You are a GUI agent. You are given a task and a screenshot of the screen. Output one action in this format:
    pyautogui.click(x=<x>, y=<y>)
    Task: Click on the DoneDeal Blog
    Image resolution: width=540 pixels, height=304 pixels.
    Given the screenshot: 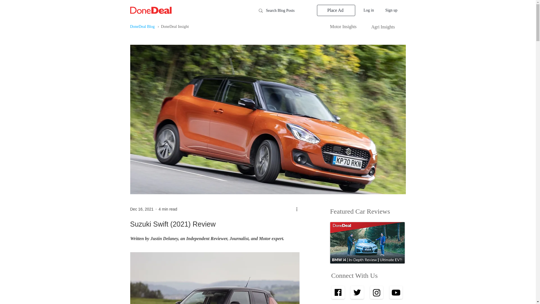 What is the action you would take?
    pyautogui.click(x=142, y=26)
    